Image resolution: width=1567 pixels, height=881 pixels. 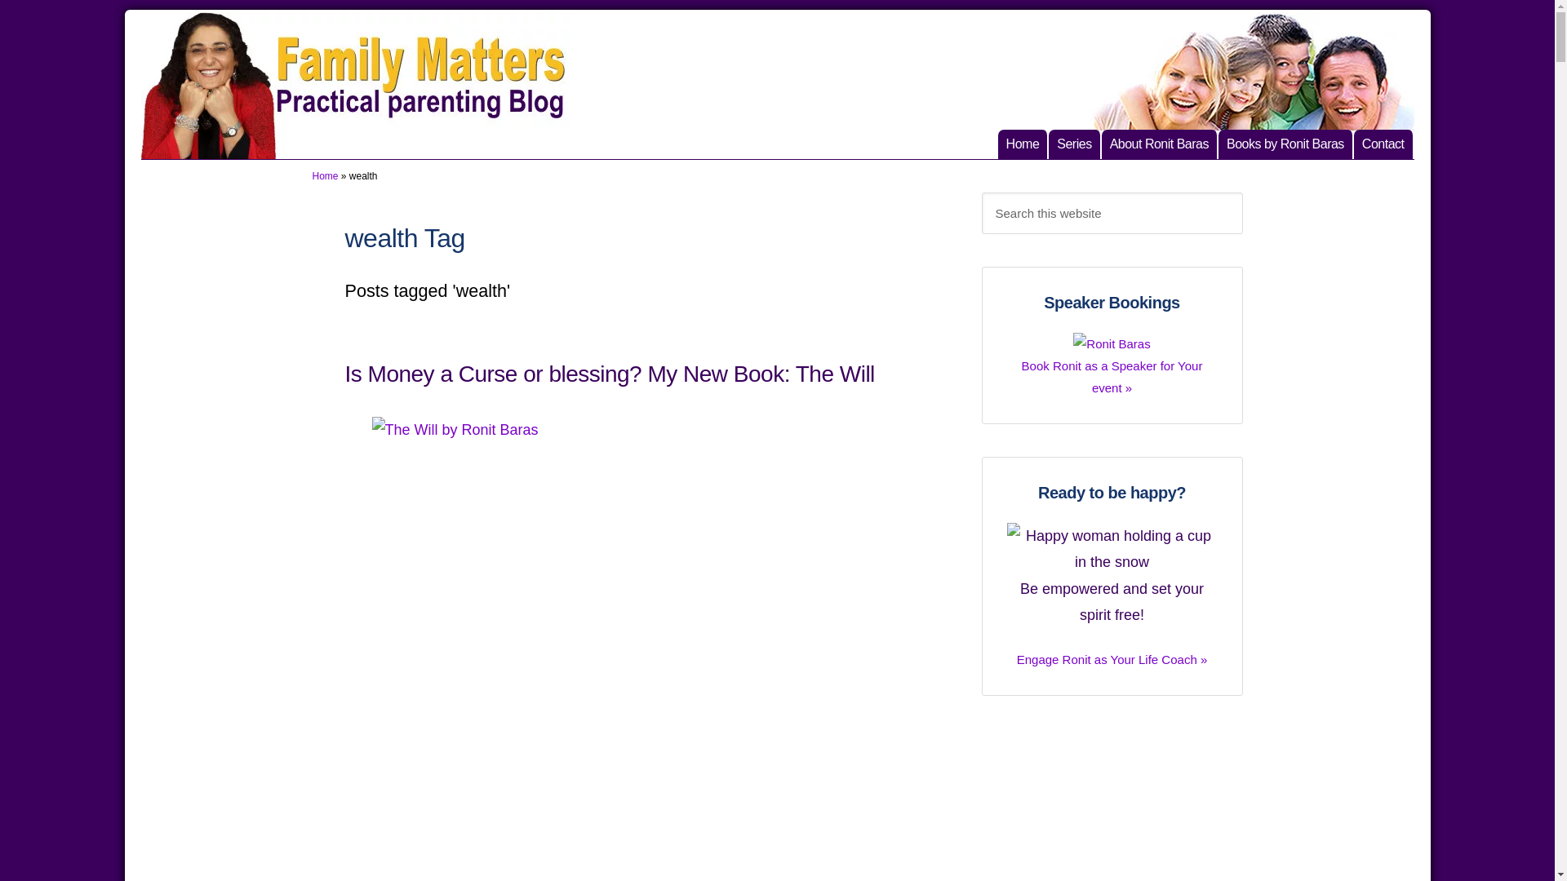 What do you see at coordinates (1384, 144) in the screenshot?
I see `Home` at bounding box center [1384, 144].